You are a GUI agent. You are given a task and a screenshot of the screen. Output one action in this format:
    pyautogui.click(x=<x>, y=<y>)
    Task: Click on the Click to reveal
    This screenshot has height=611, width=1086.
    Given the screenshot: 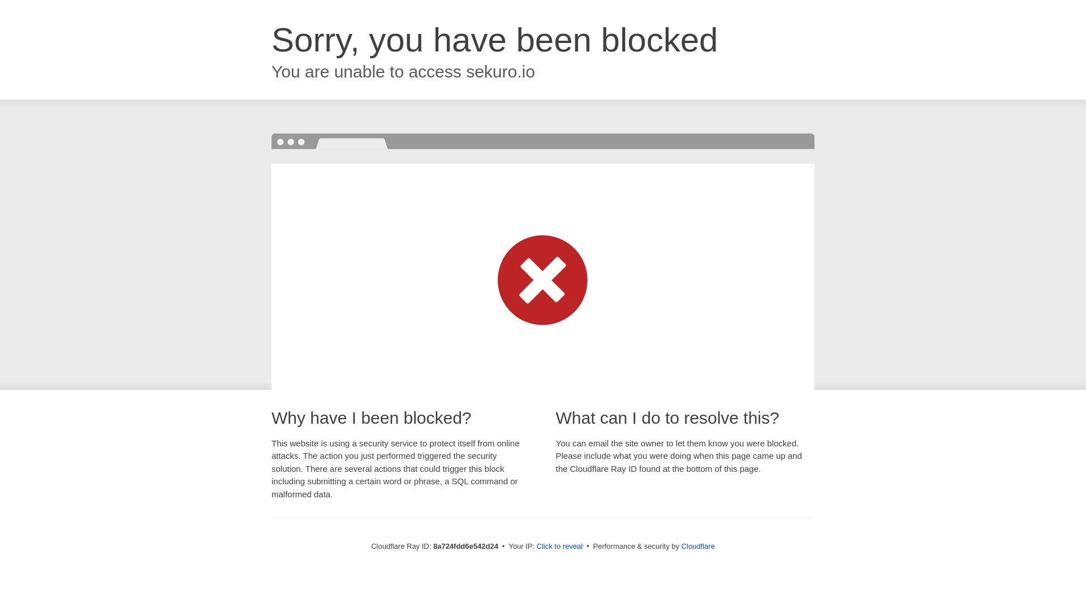 What is the action you would take?
    pyautogui.click(x=560, y=547)
    